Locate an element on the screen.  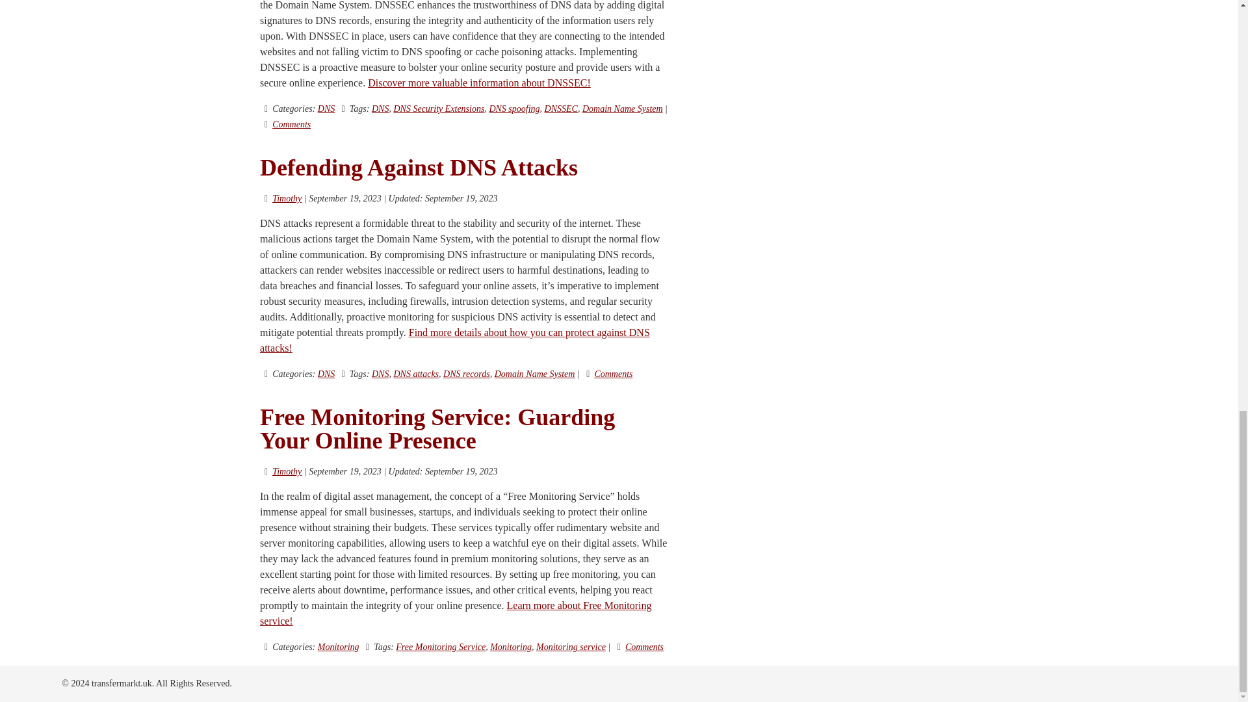
Defending Against DNS Attacks is located at coordinates (419, 167).